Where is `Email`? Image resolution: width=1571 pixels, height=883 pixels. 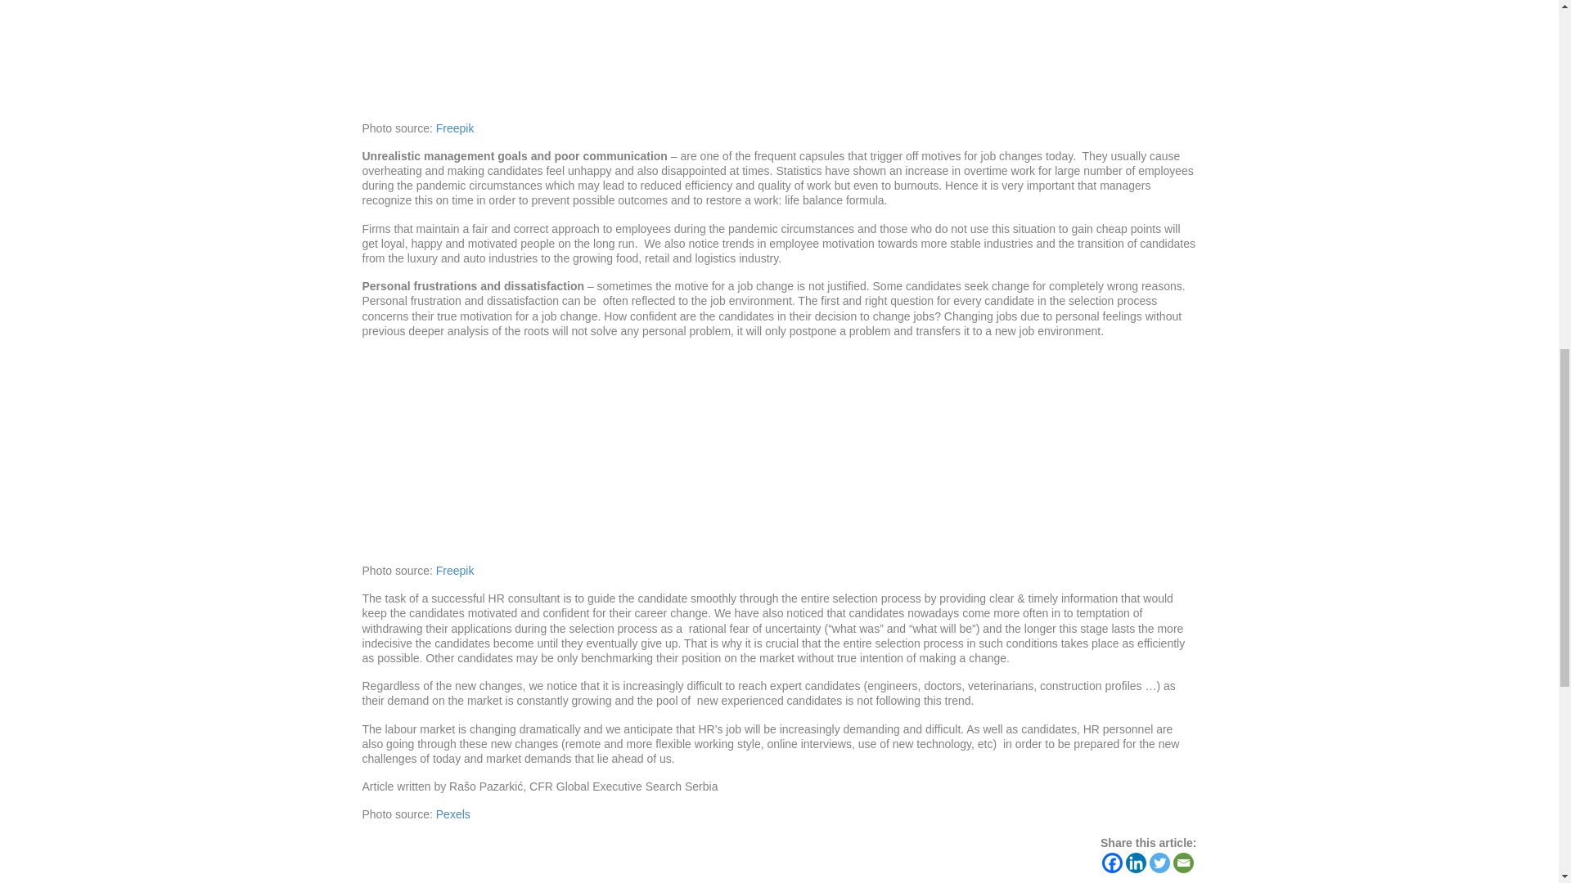
Email is located at coordinates (1183, 863).